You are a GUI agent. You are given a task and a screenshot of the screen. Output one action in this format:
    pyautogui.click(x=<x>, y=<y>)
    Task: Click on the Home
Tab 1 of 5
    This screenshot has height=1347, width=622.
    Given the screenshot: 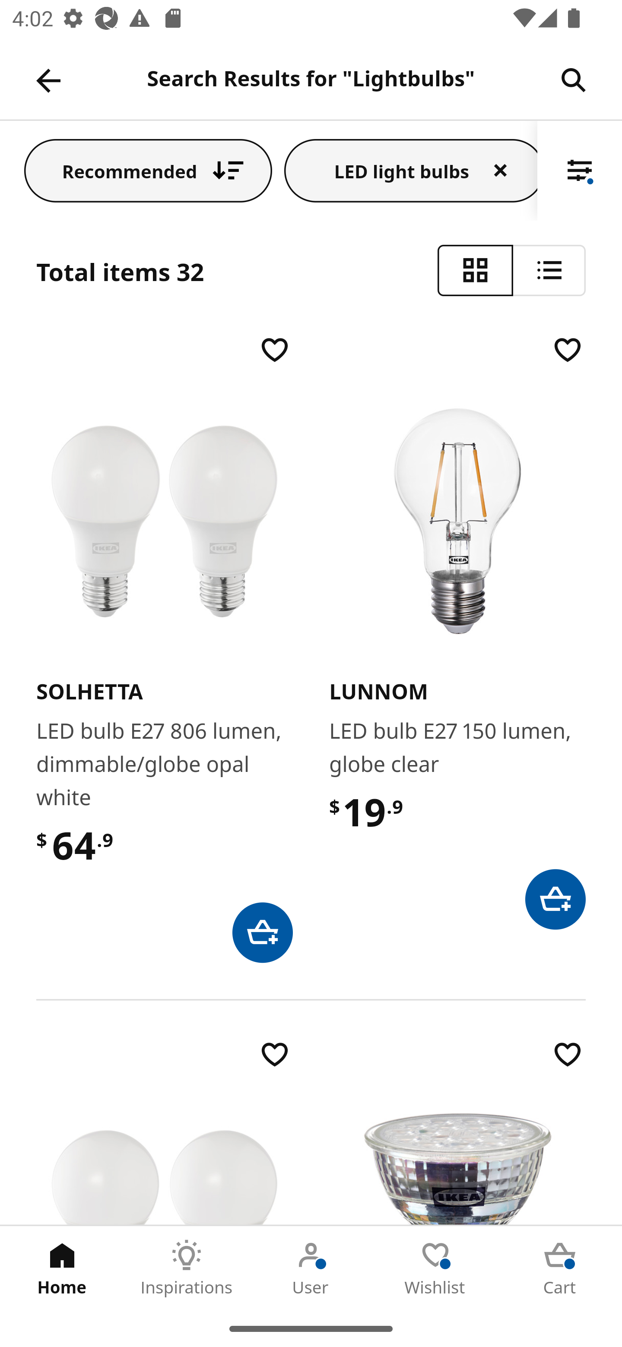 What is the action you would take?
    pyautogui.click(x=62, y=1268)
    